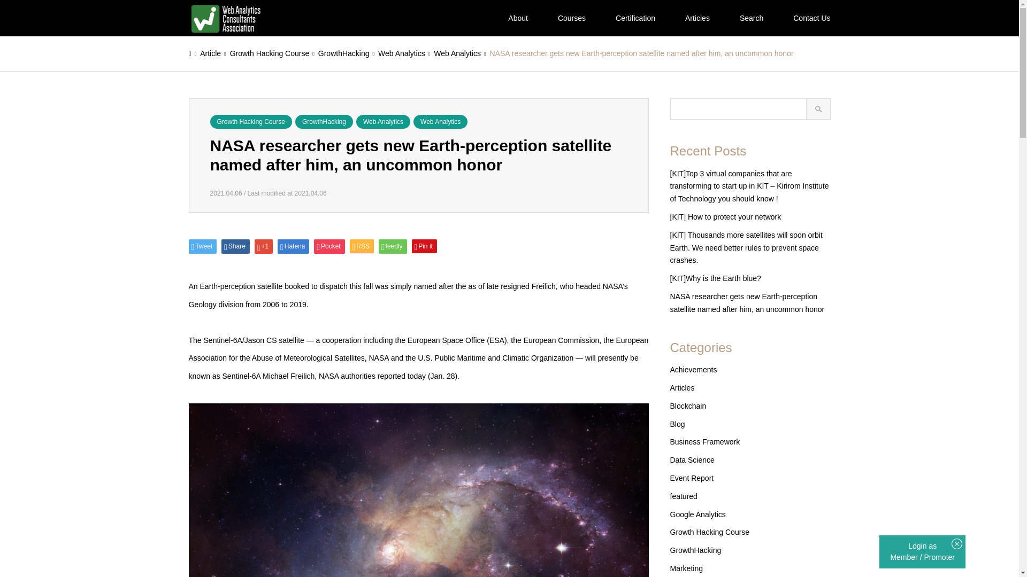 This screenshot has width=1027, height=577. What do you see at coordinates (270, 53) in the screenshot?
I see `Growth Hacking Course` at bounding box center [270, 53].